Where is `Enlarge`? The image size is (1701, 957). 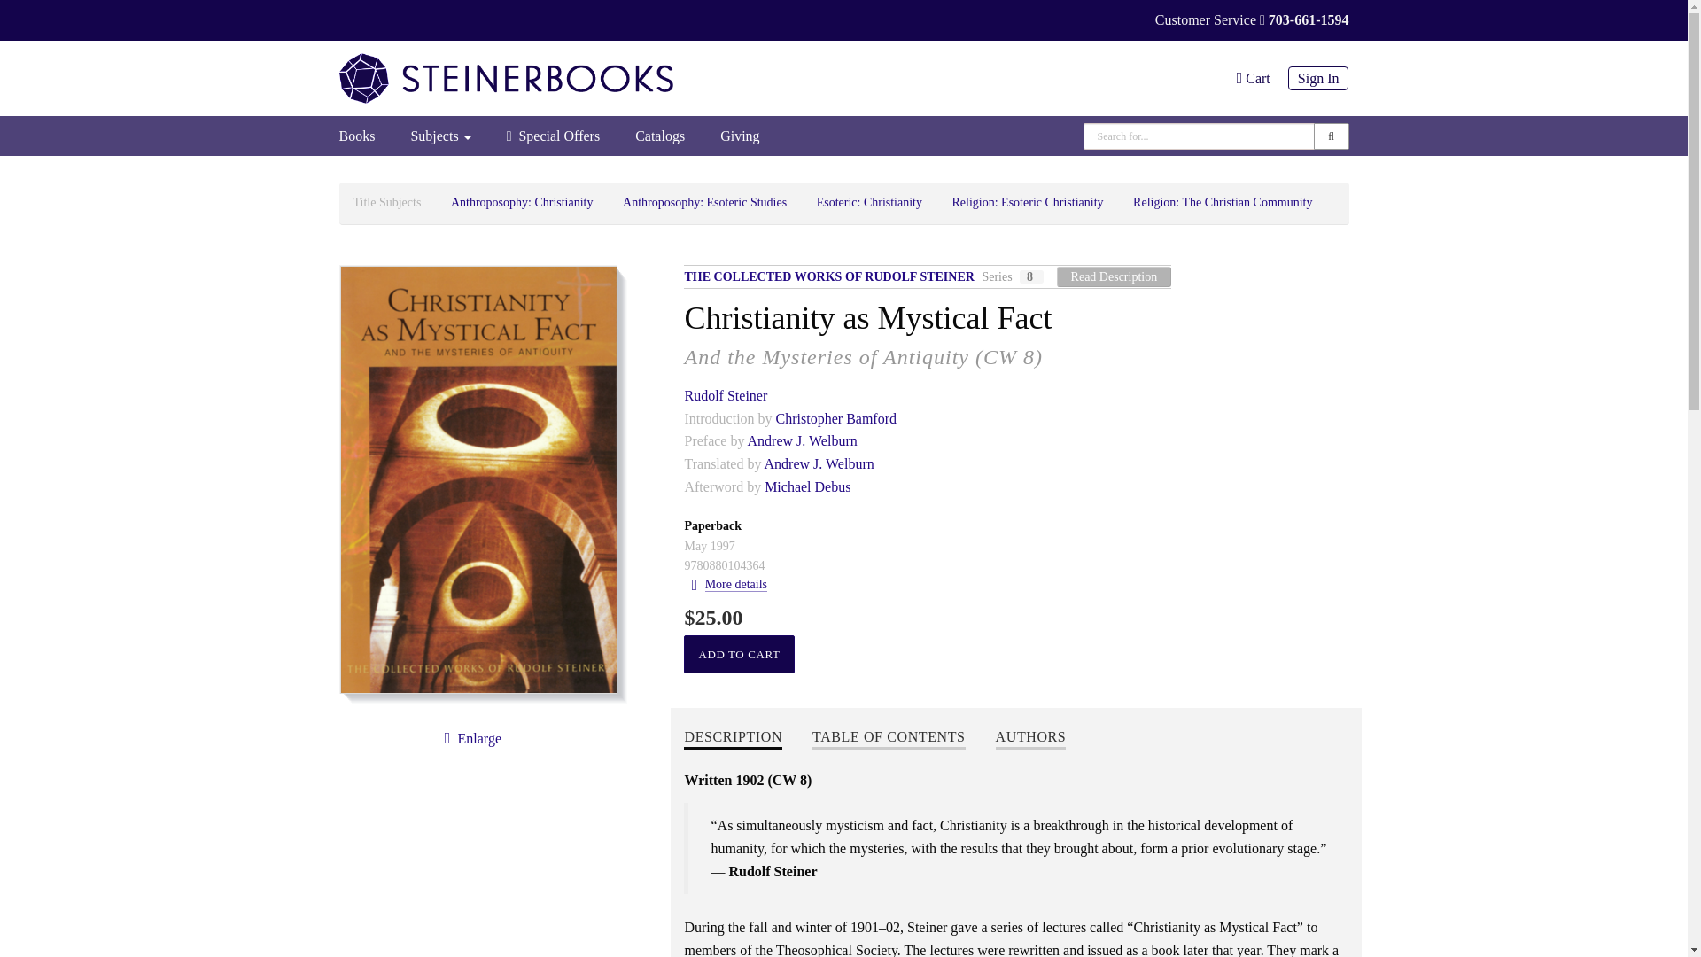 Enlarge is located at coordinates (470, 738).